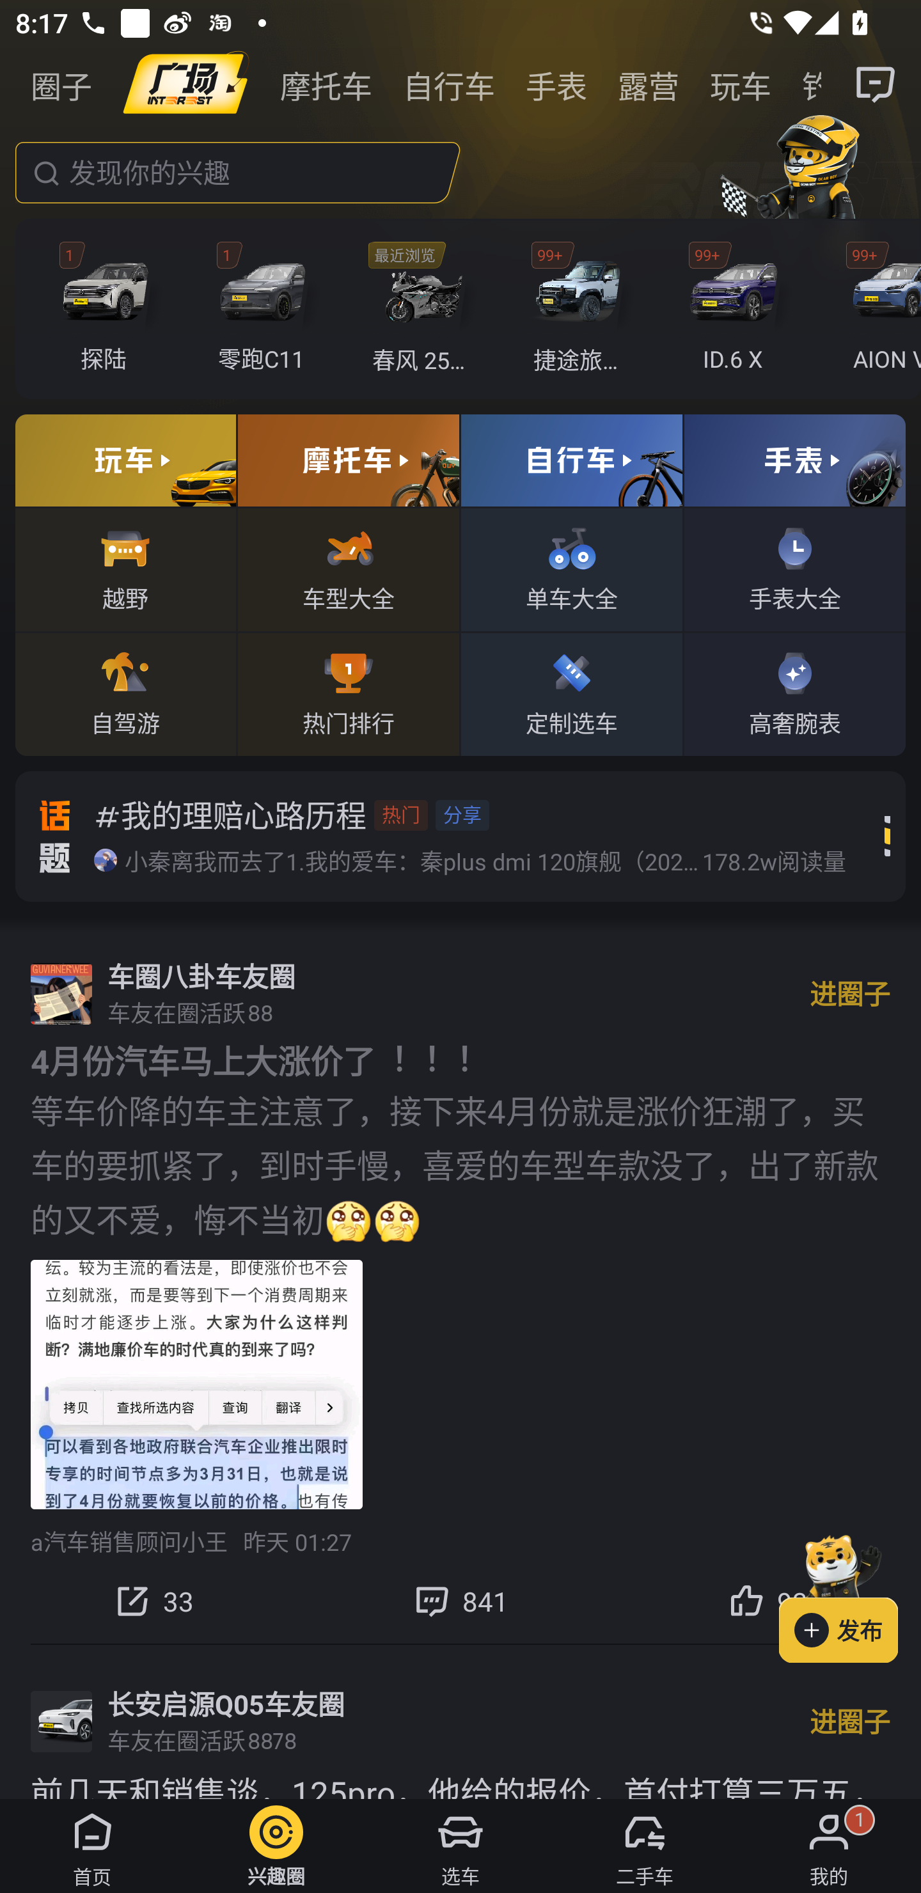 The height and width of the screenshot is (1893, 921). What do you see at coordinates (876, 84) in the screenshot?
I see `` at bounding box center [876, 84].